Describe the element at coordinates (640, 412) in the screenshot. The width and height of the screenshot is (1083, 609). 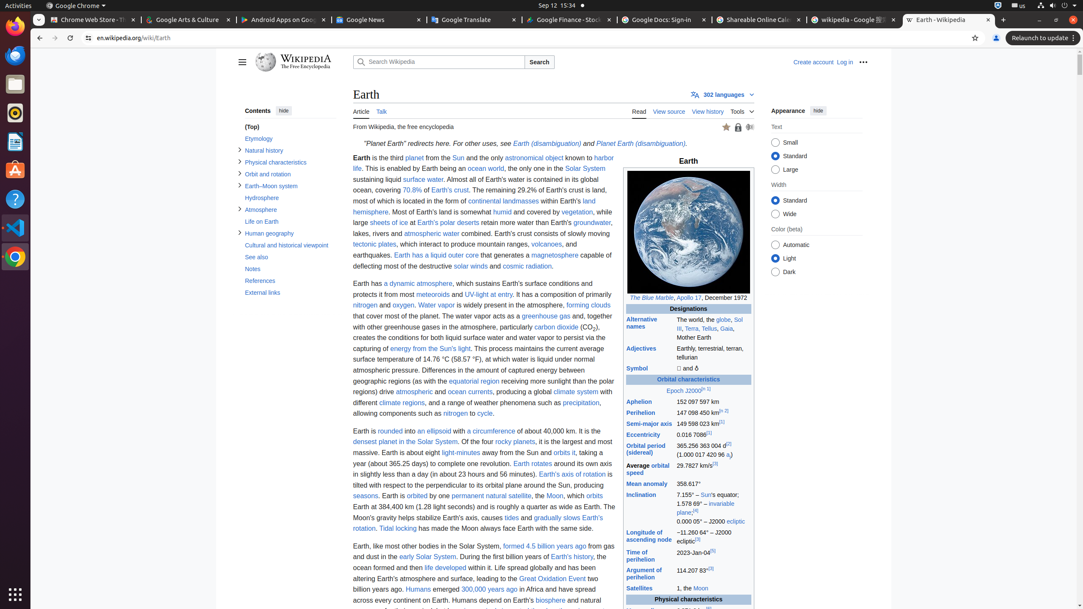
I see `Perihelion` at that location.